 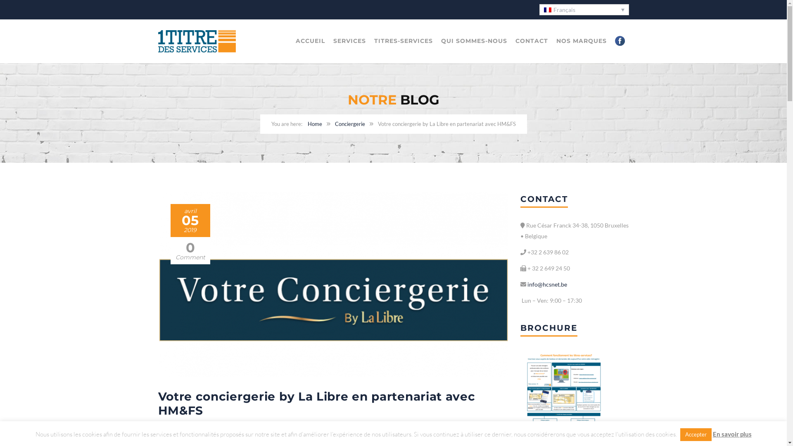 What do you see at coordinates (581, 41) in the screenshot?
I see `NOS MARQUES` at bounding box center [581, 41].